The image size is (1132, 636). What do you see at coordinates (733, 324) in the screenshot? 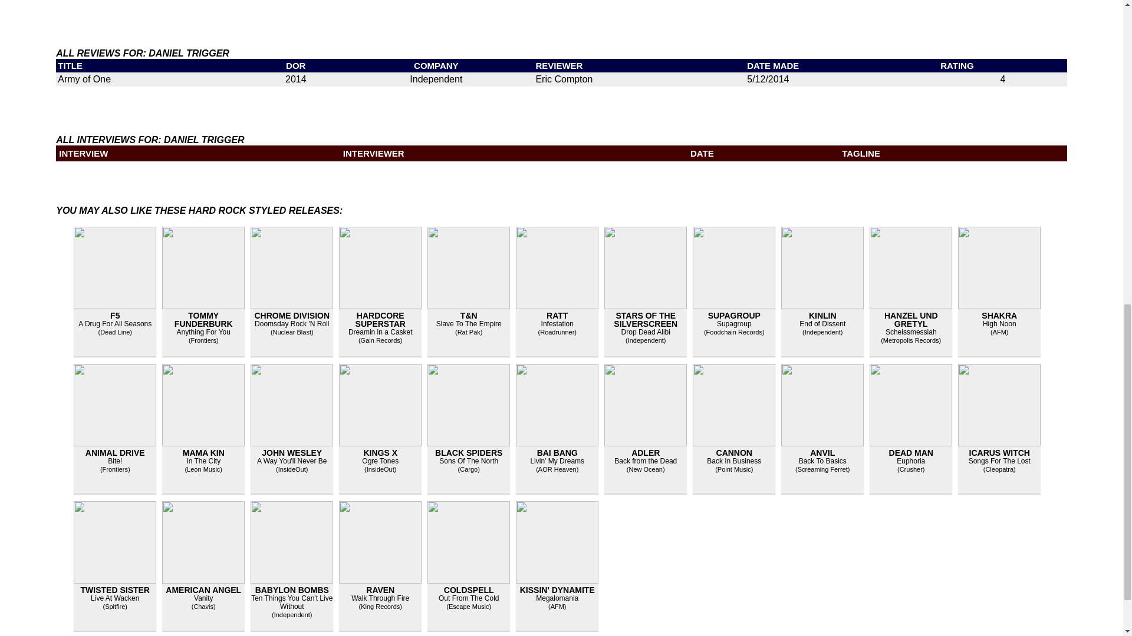
I see `Supagroup` at bounding box center [733, 324].